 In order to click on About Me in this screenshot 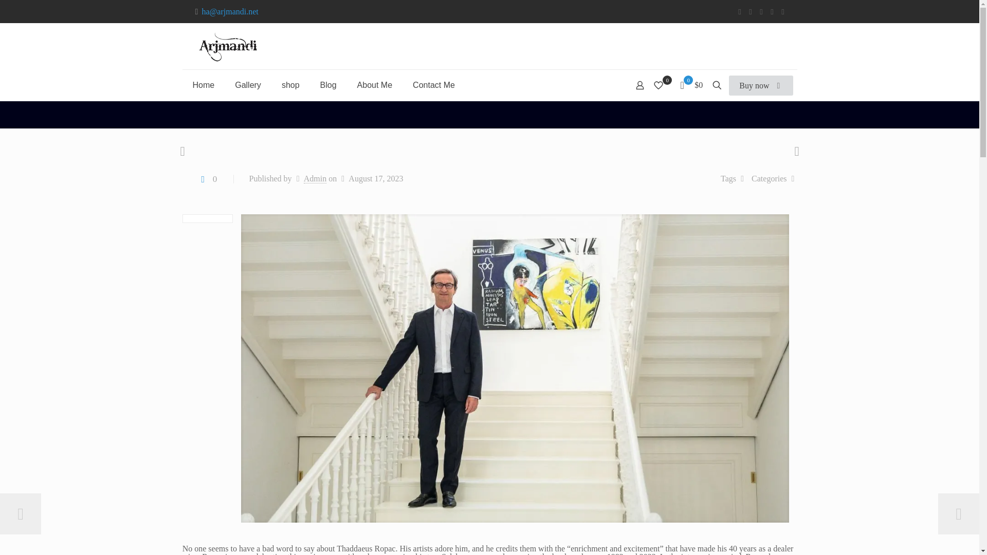, I will do `click(375, 85)`.